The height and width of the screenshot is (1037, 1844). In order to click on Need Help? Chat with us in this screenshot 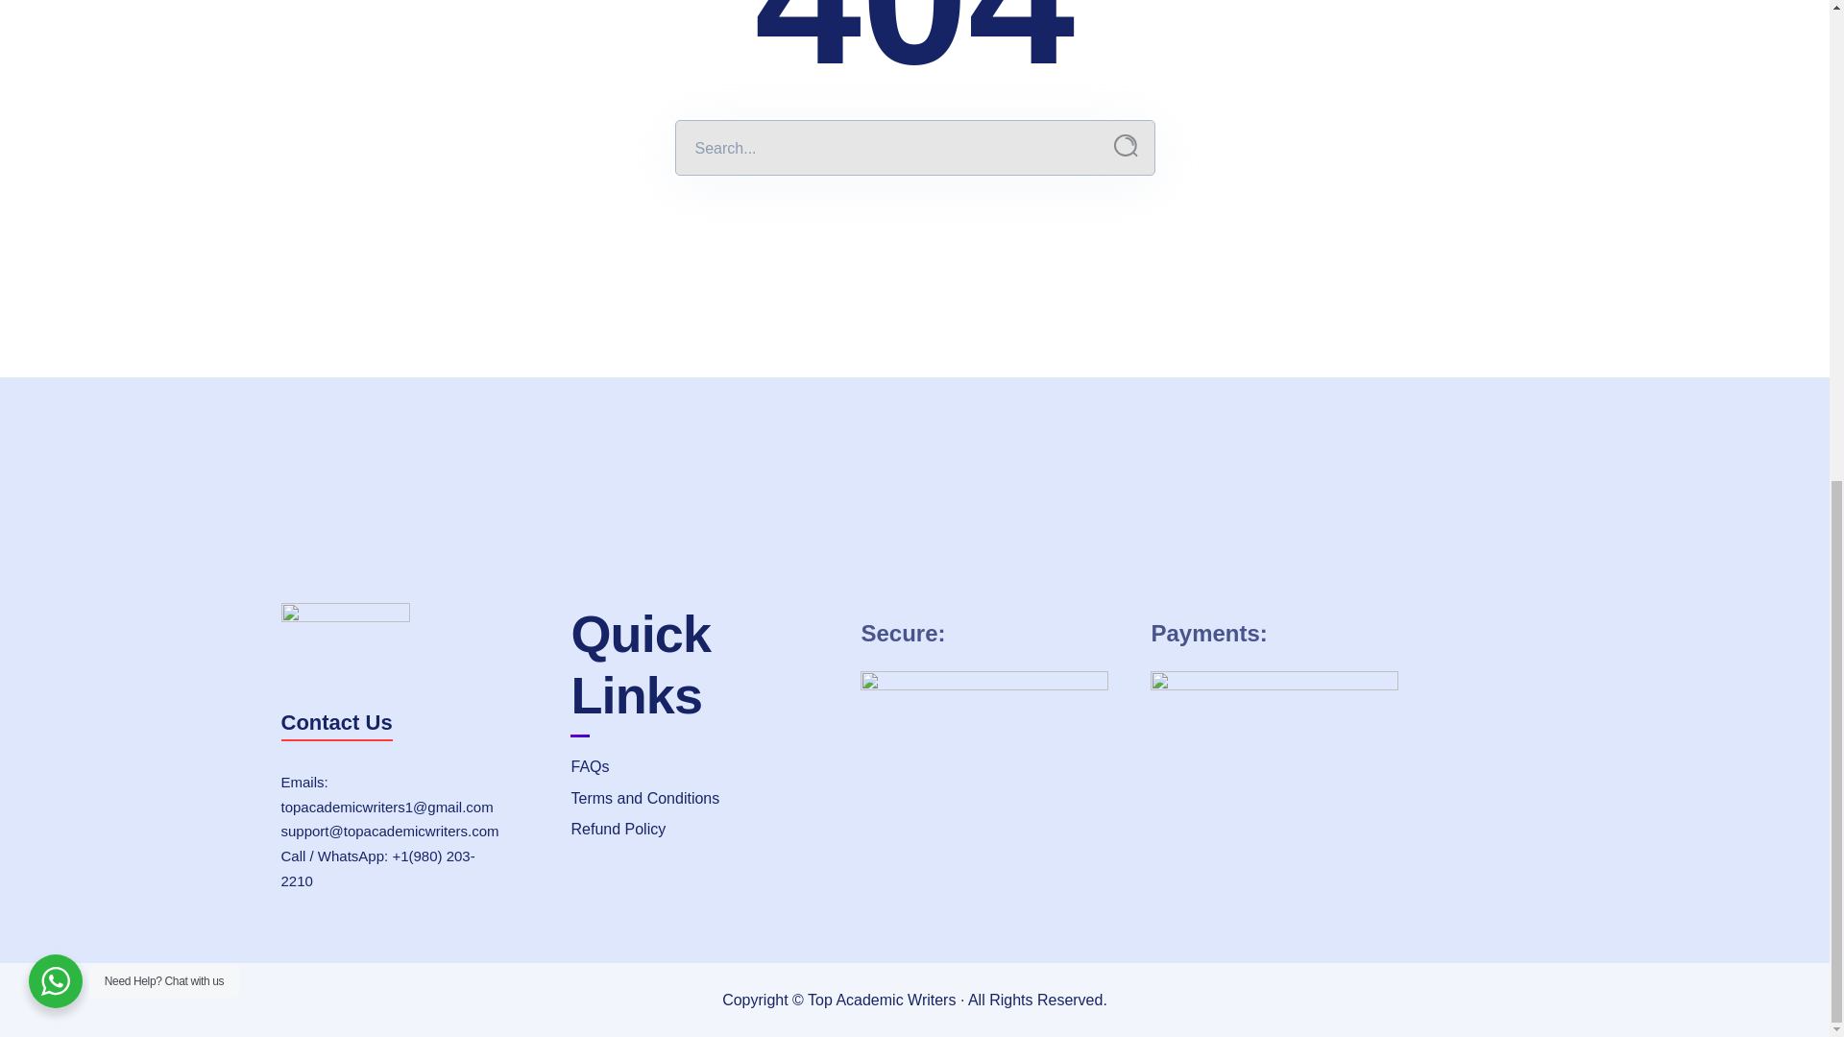, I will do `click(56, 87)`.